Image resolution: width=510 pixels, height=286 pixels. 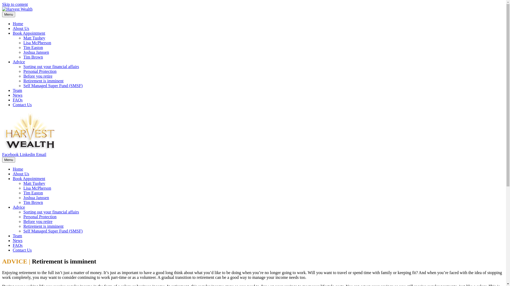 I want to click on Personal Protection, so click(x=40, y=71).